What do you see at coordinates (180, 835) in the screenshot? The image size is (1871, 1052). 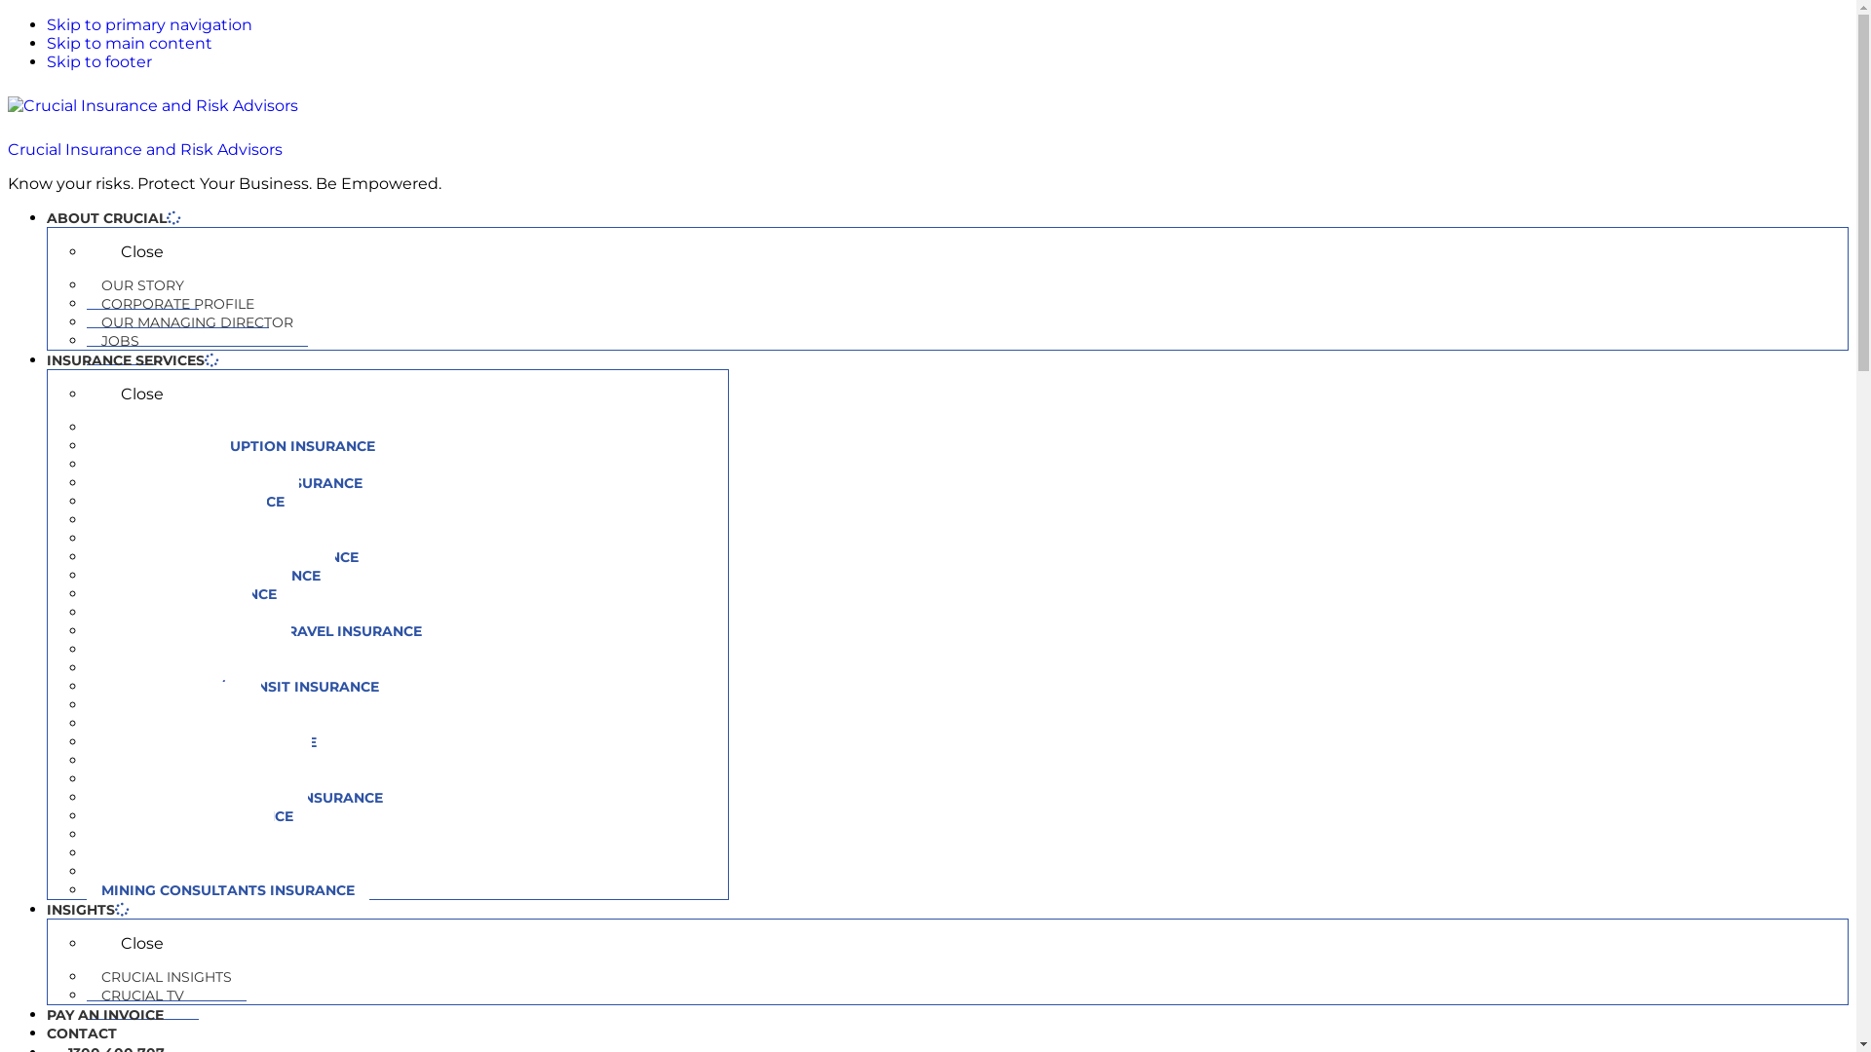 I see `FARMERS INSURANCE` at bounding box center [180, 835].